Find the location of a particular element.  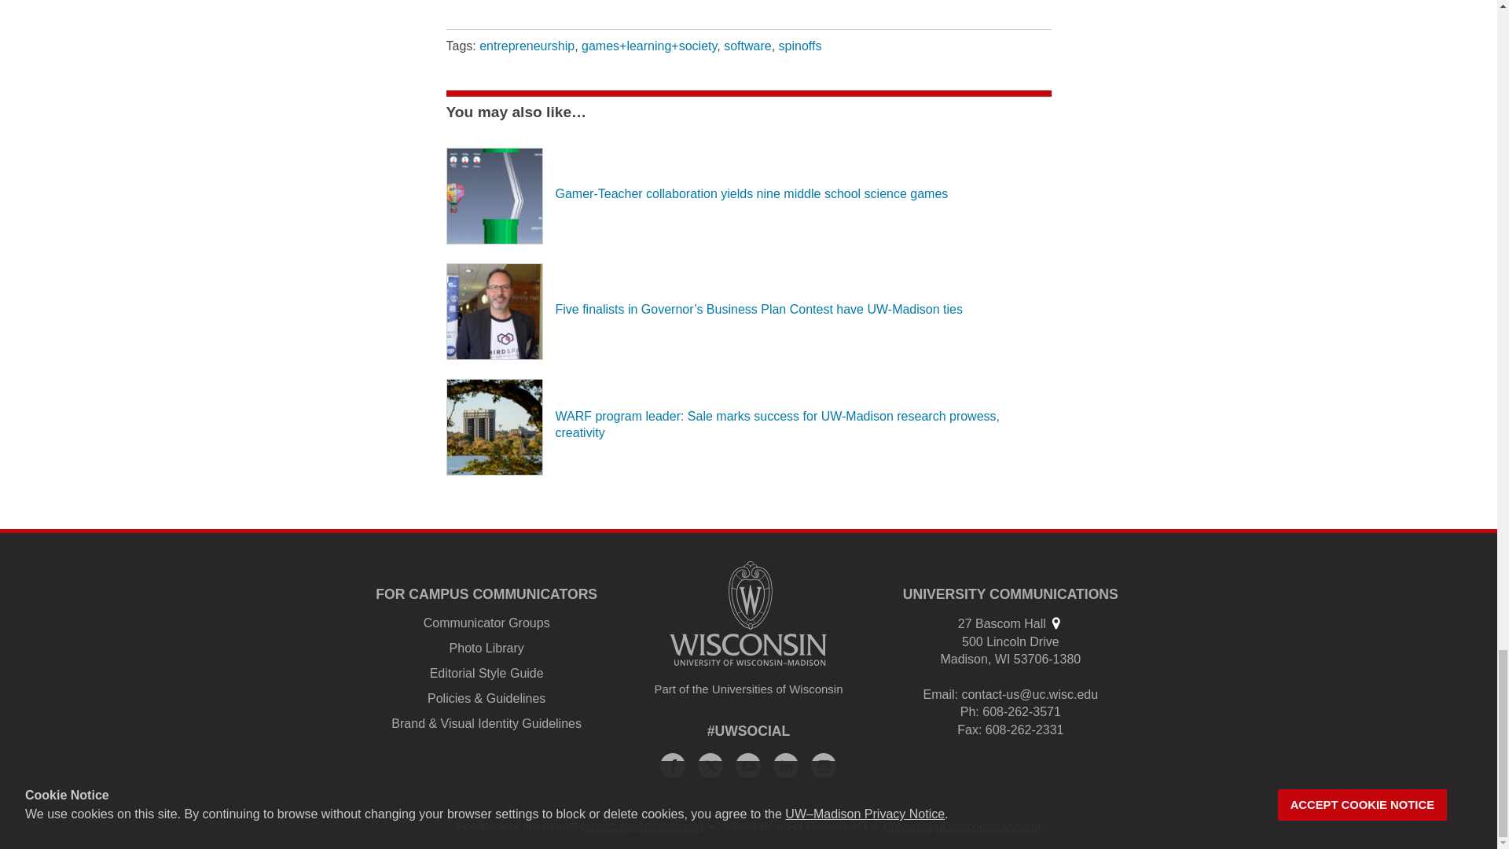

Facebook is located at coordinates (673, 766).